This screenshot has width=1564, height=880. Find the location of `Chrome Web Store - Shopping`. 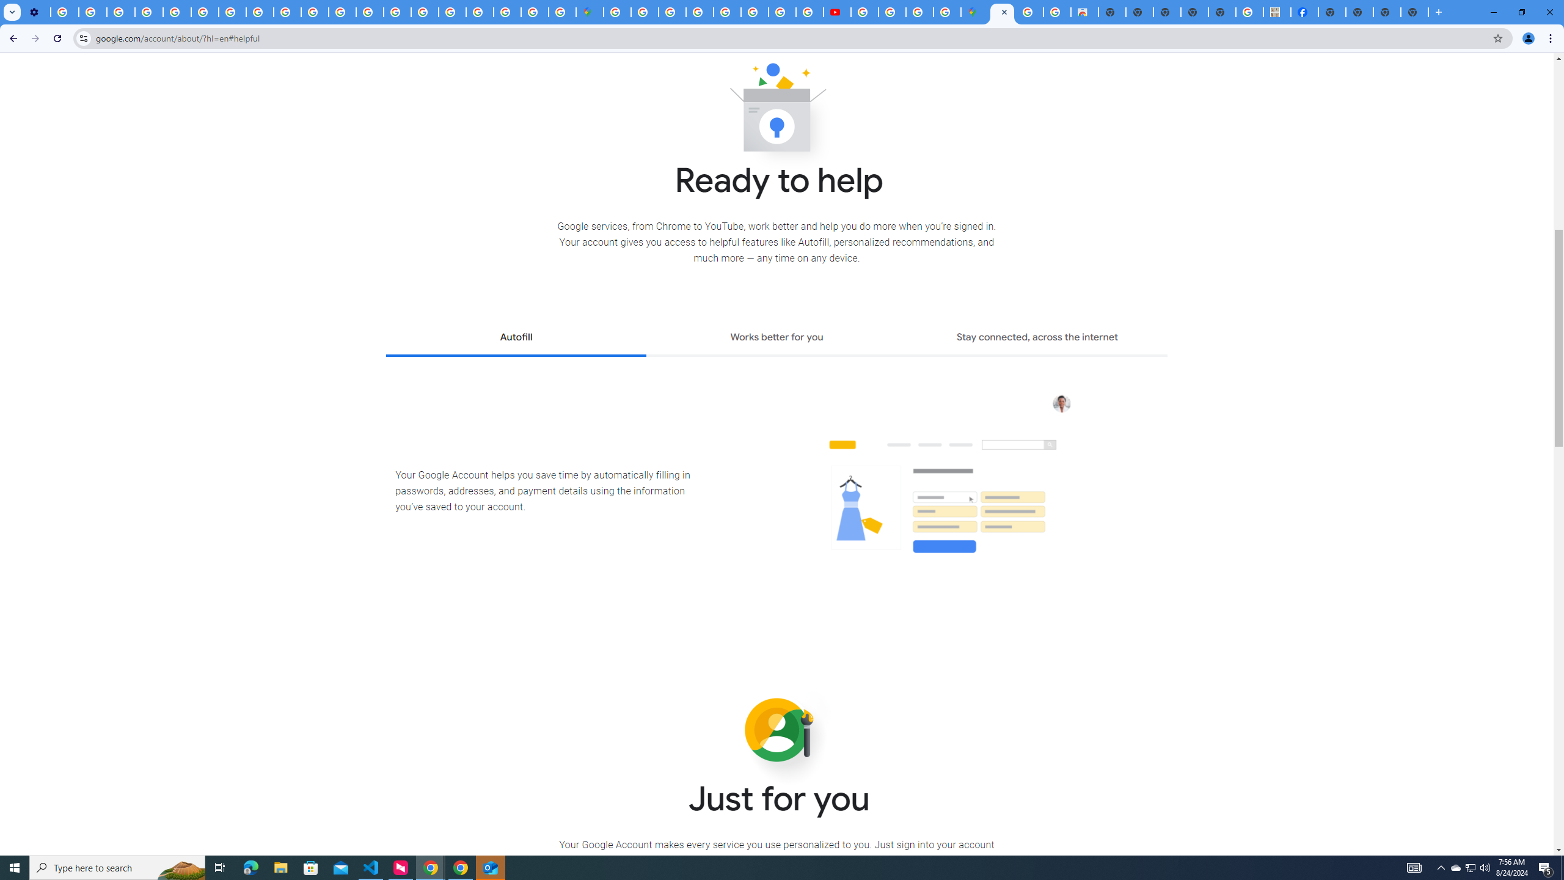

Chrome Web Store - Shopping is located at coordinates (1084, 12).